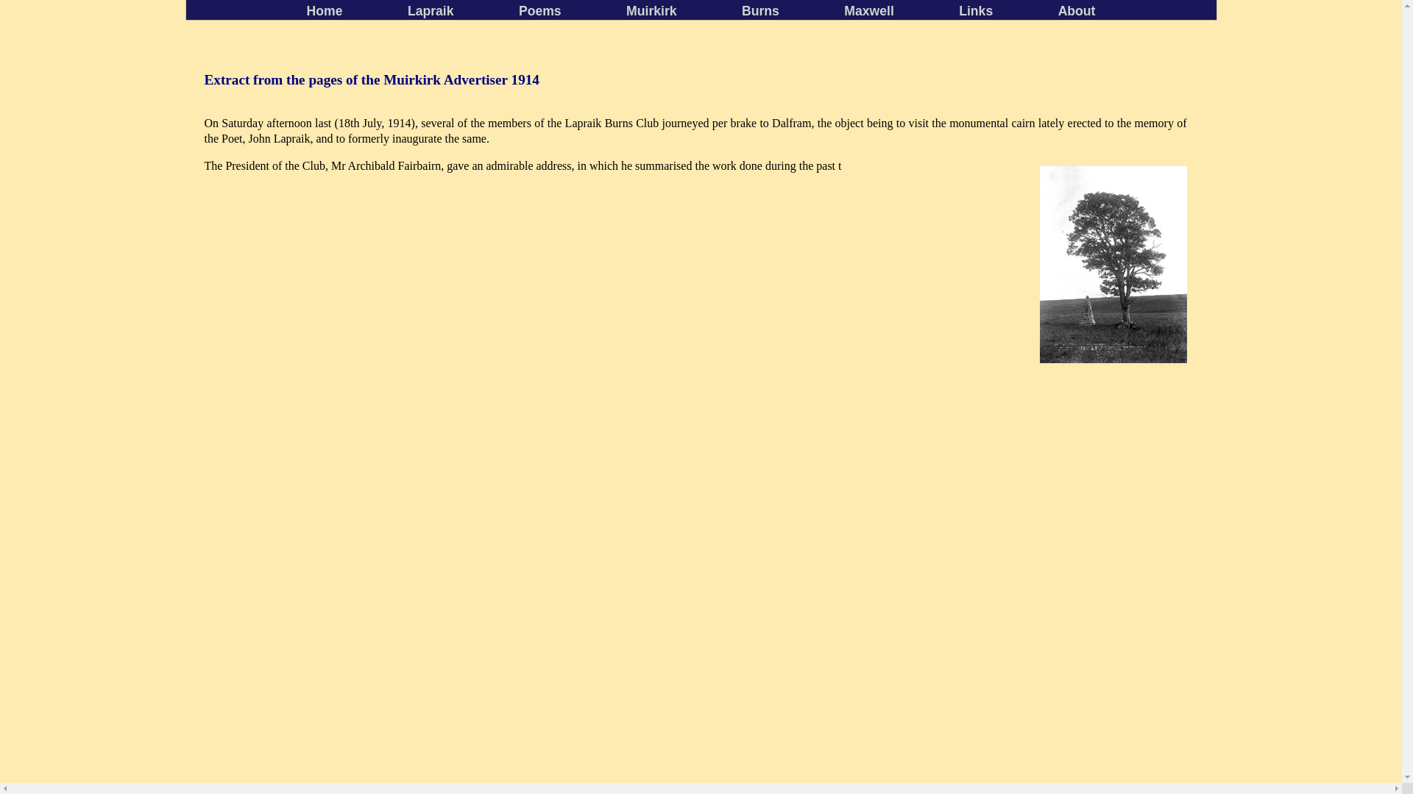  I want to click on Home, so click(325, 10).